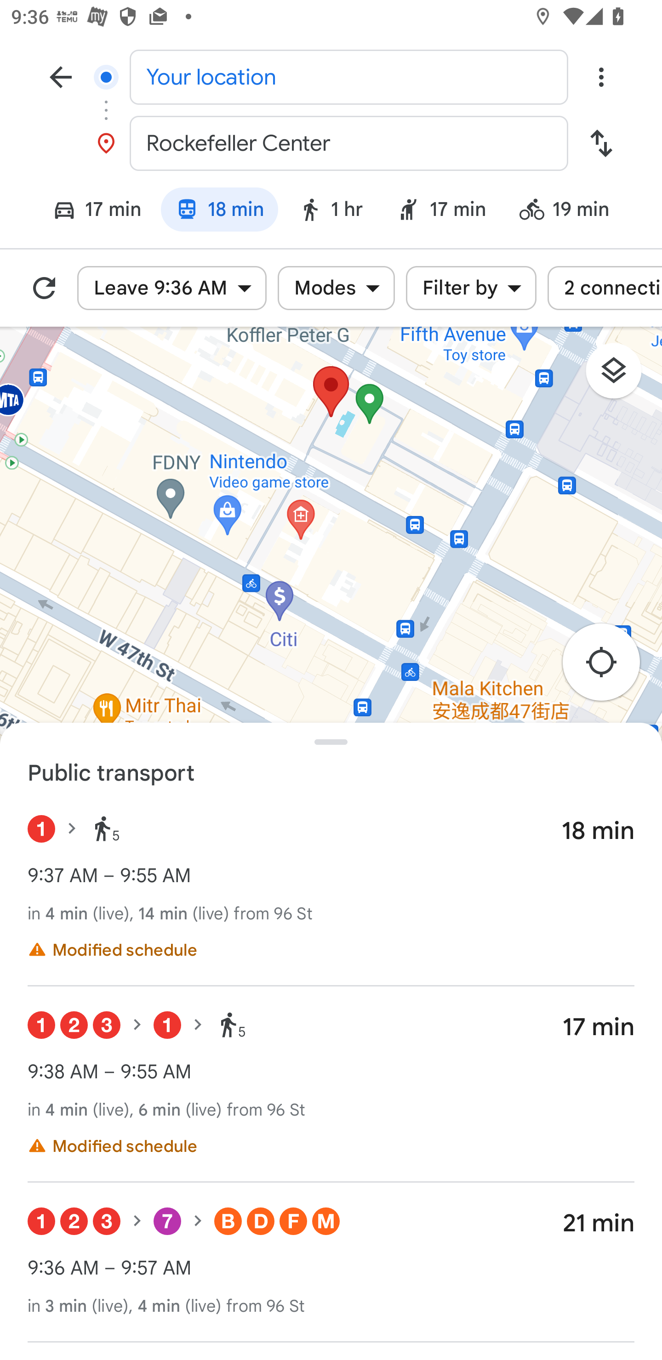 Image resolution: width=662 pixels, height=1360 pixels. I want to click on Ride service: 17 min 17 min, so click(441, 212).